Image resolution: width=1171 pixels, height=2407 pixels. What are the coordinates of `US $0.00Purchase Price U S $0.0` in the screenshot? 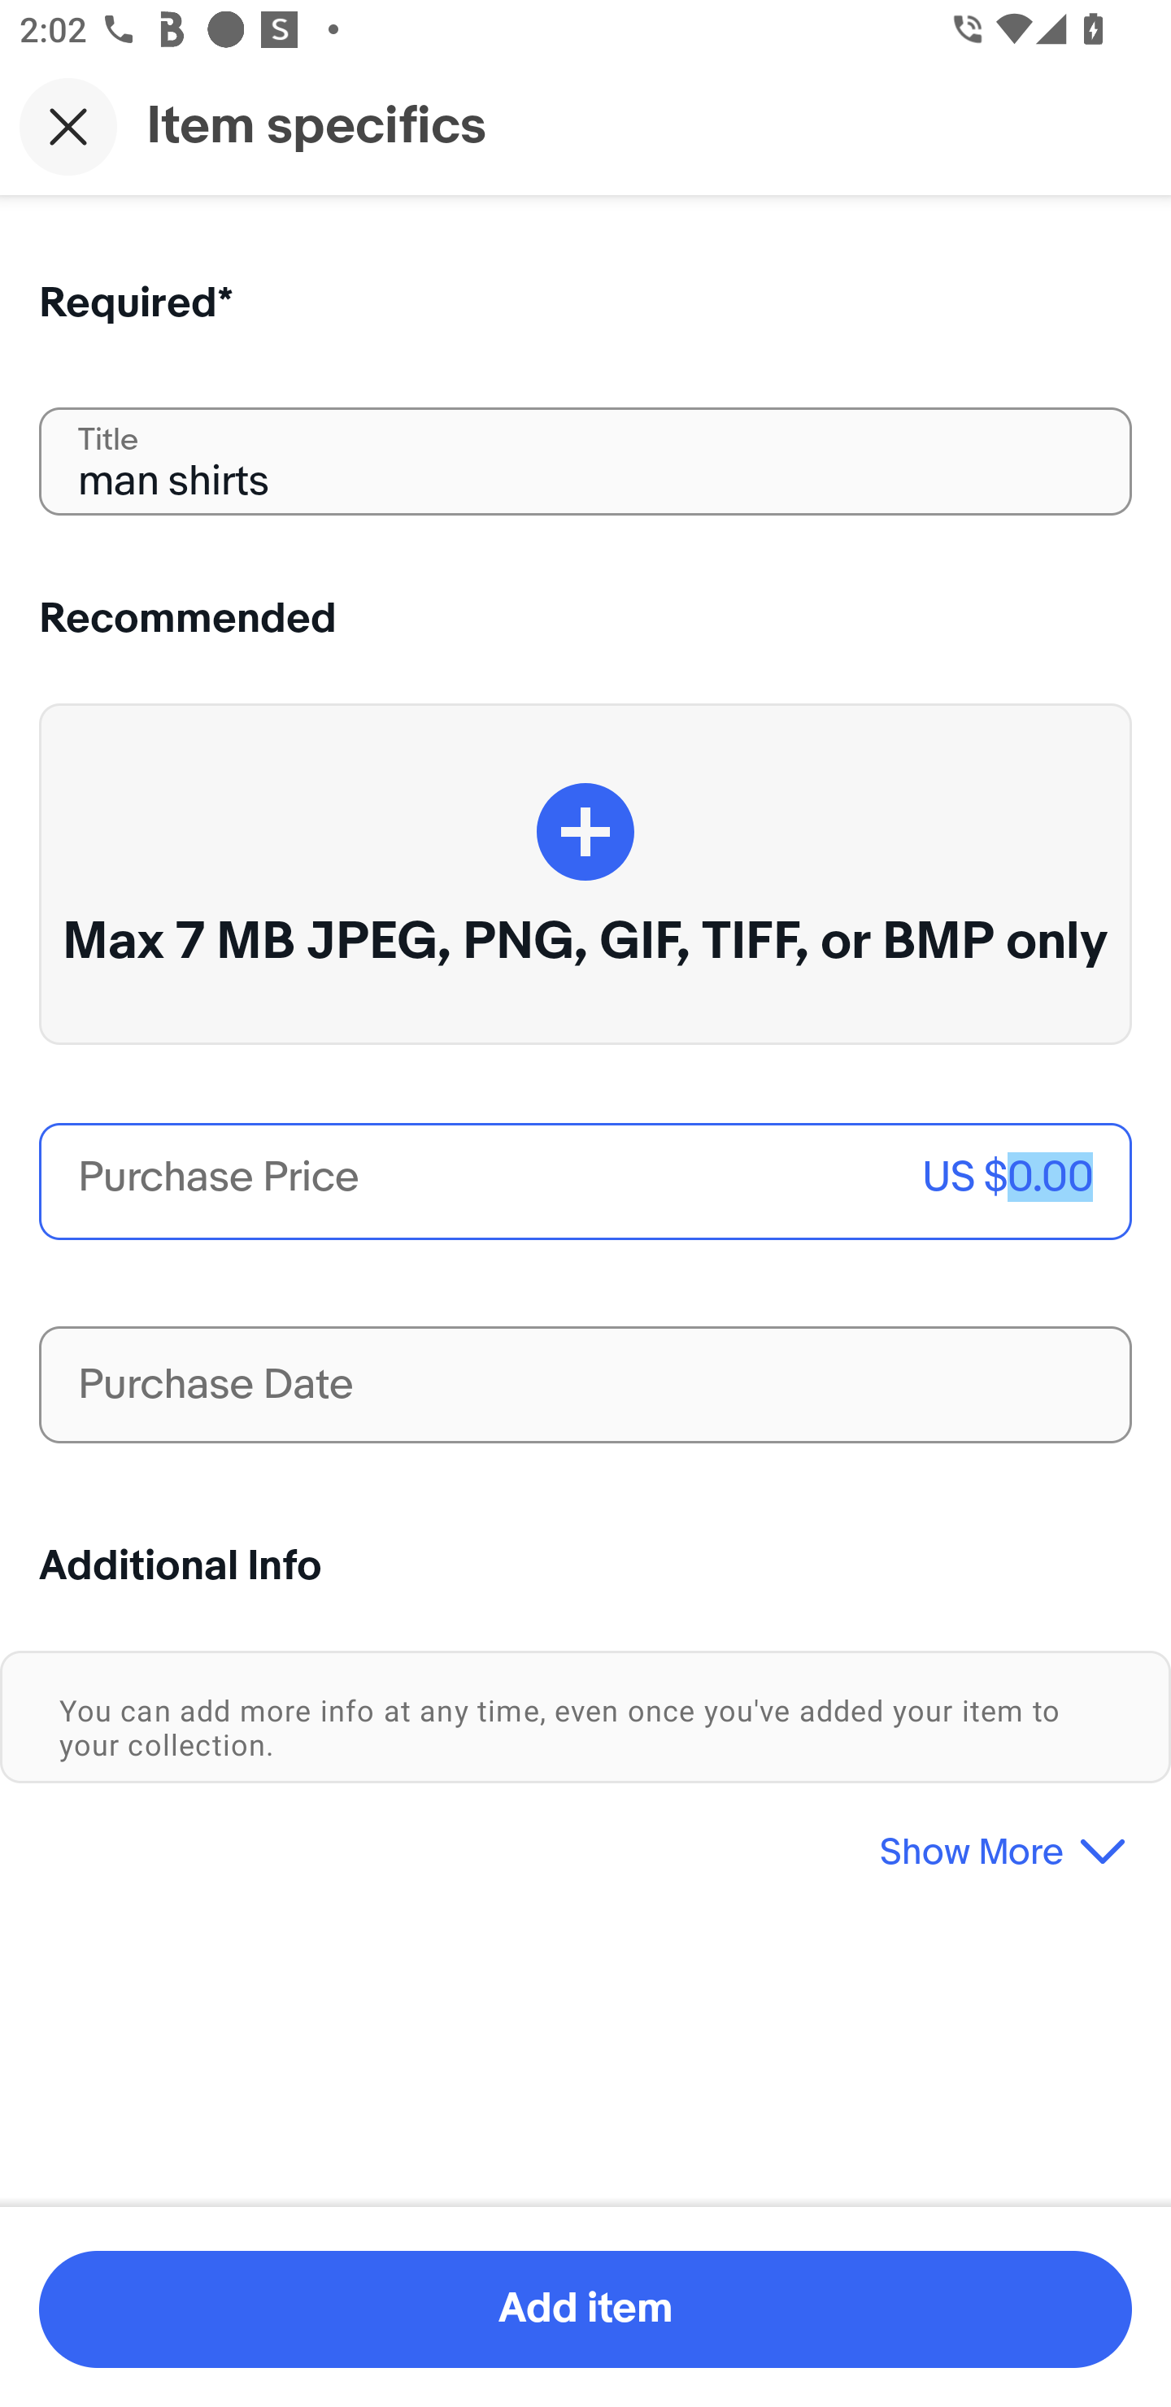 It's located at (585, 1182).